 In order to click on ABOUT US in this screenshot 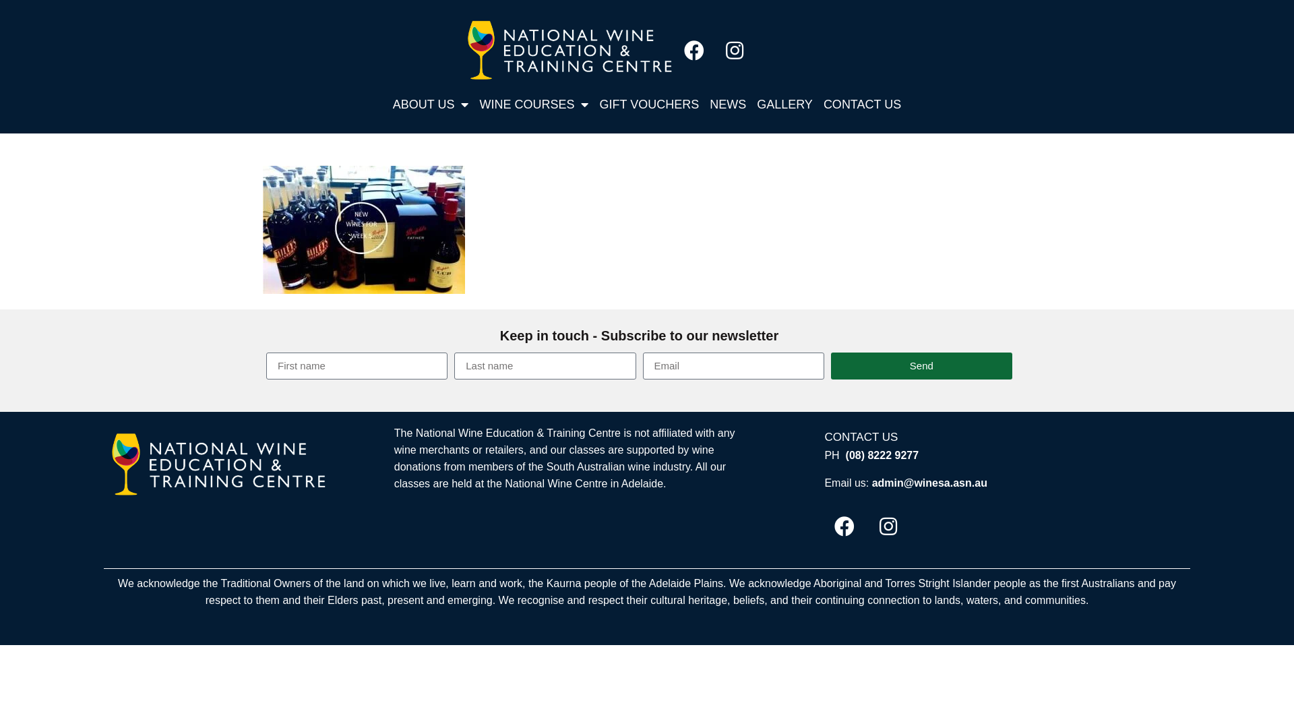, I will do `click(431, 104)`.